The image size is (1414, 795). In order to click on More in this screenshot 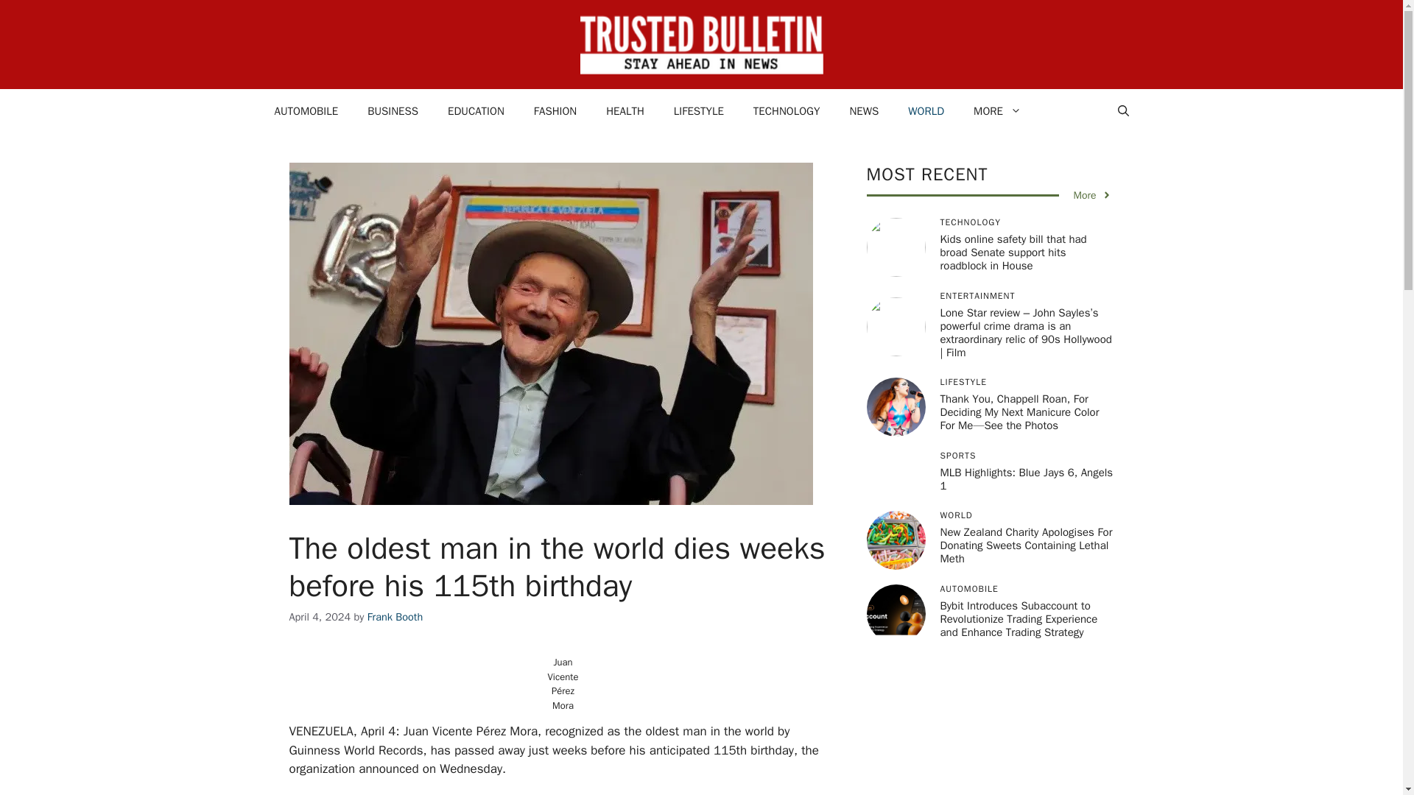, I will do `click(1092, 195)`.